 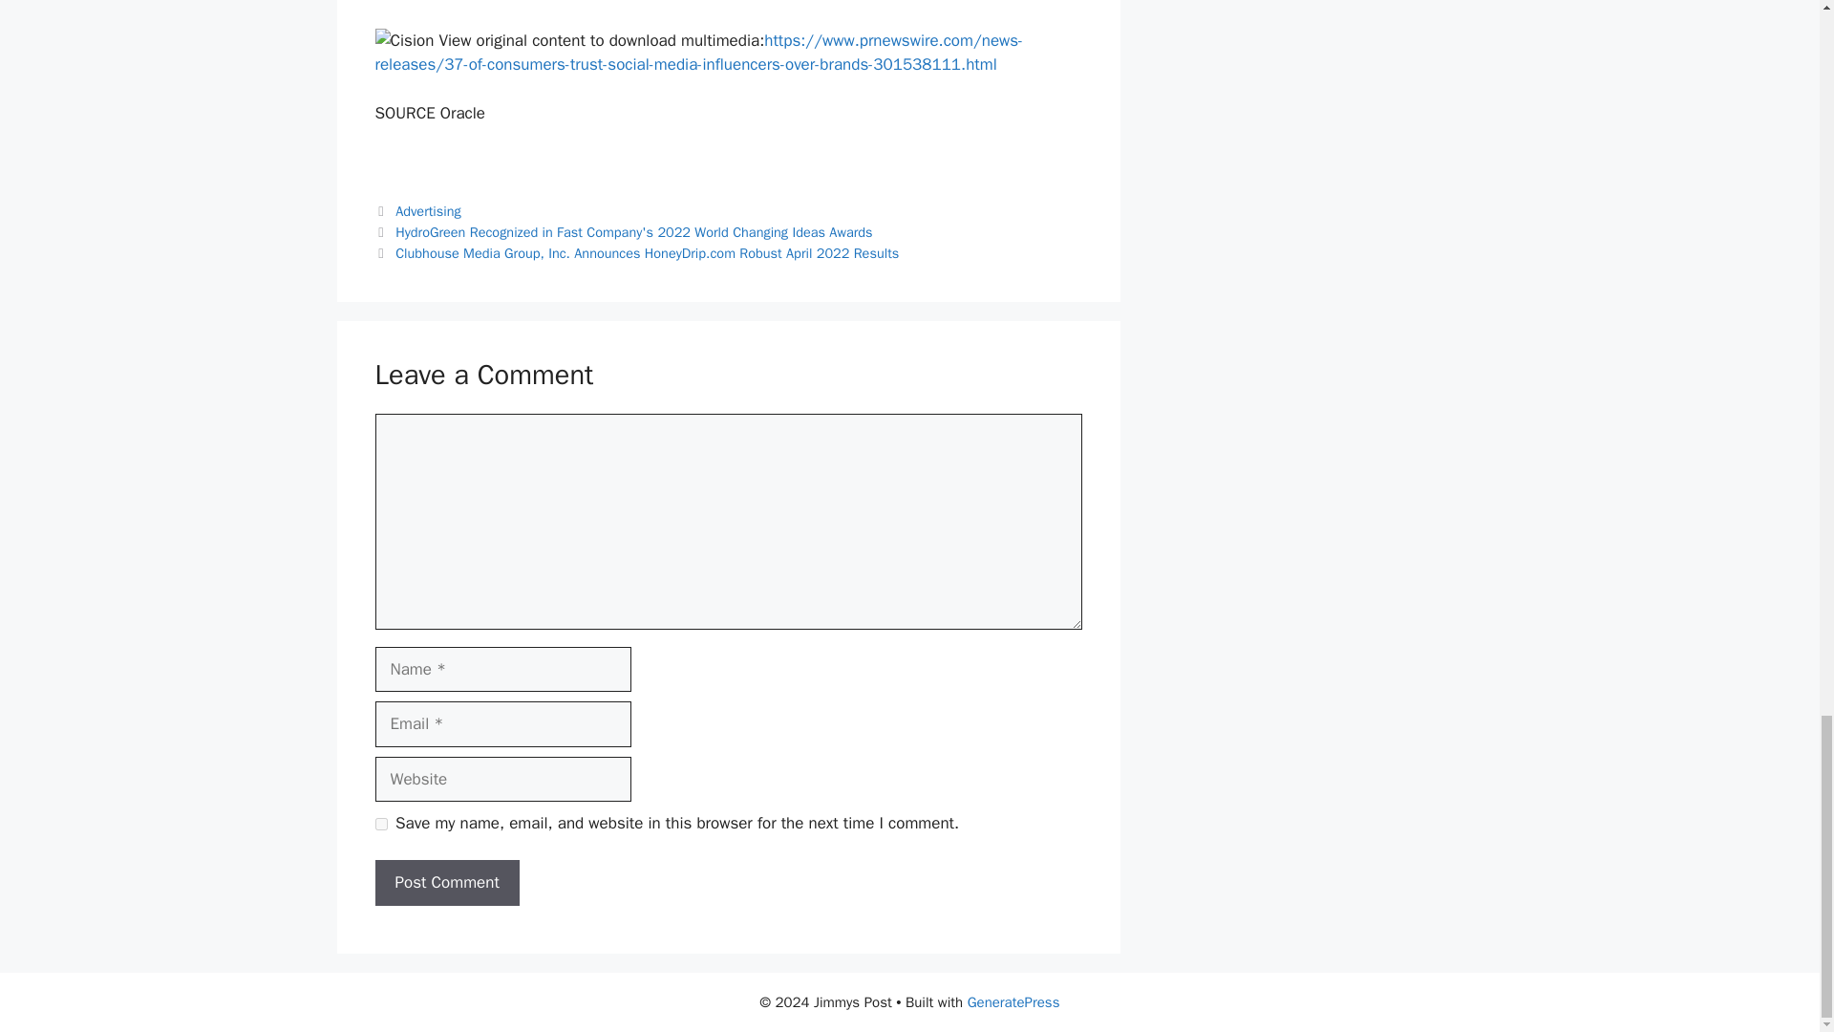 I want to click on Cision, so click(x=403, y=41).